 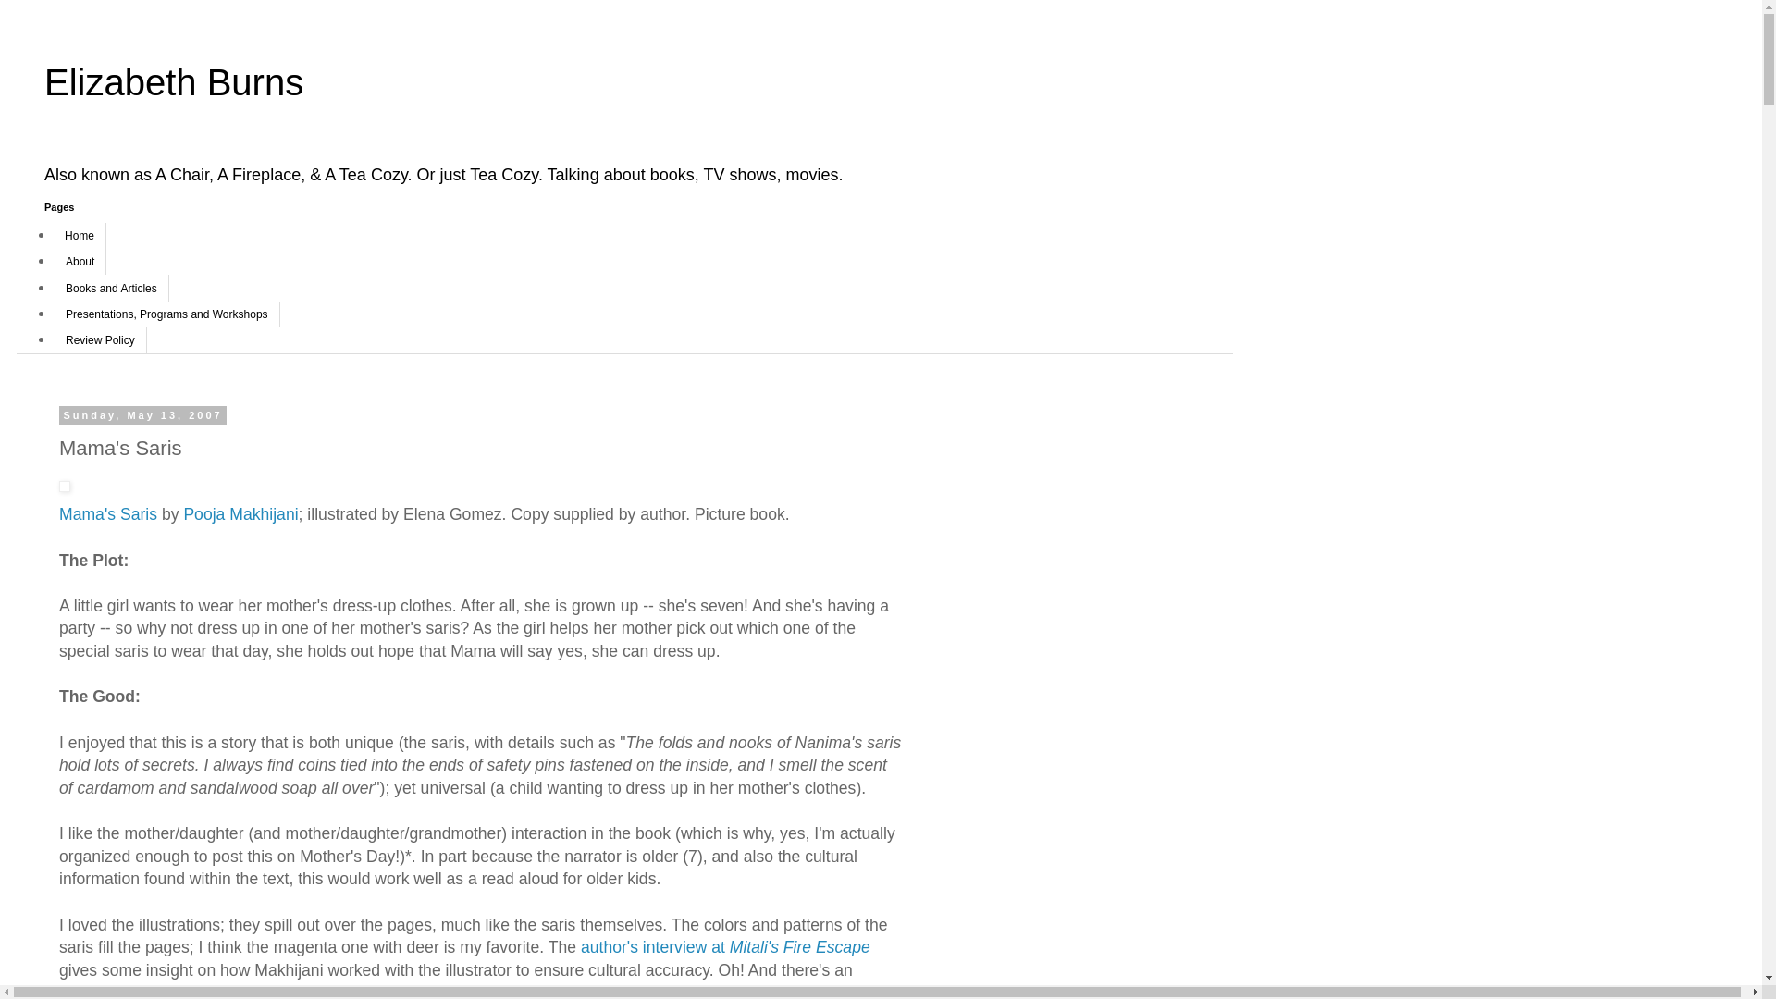 What do you see at coordinates (80, 235) in the screenshot?
I see `Home` at bounding box center [80, 235].